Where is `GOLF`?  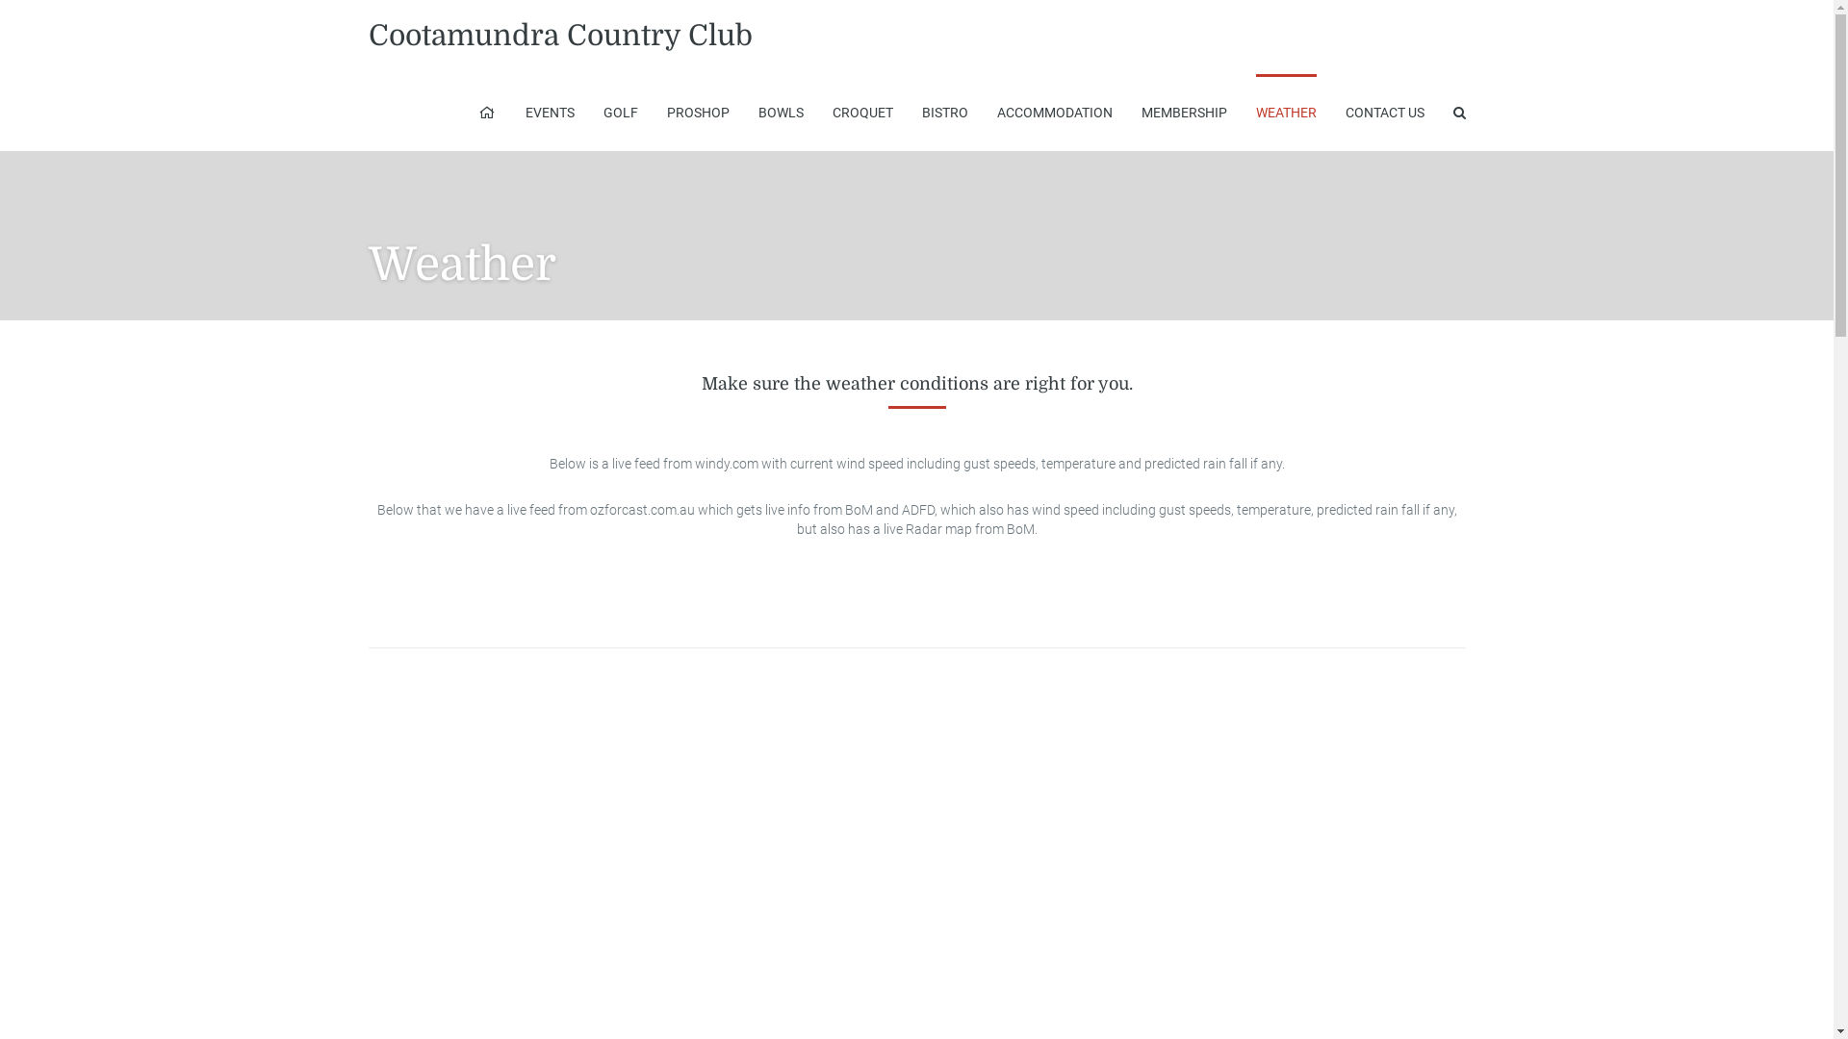
GOLF is located at coordinates (620, 113).